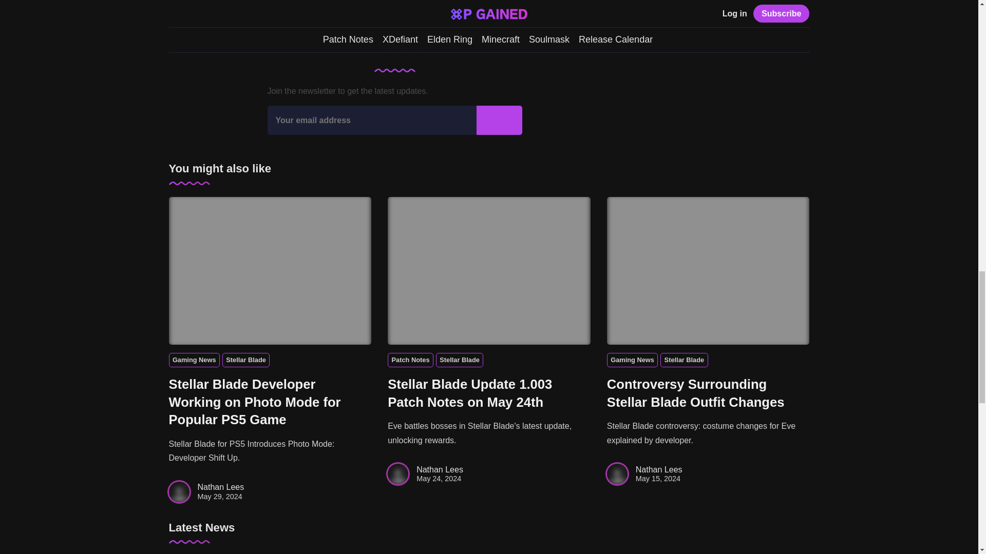 This screenshot has height=554, width=986. What do you see at coordinates (323, 3) in the screenshot?
I see `Stellar Blade` at bounding box center [323, 3].